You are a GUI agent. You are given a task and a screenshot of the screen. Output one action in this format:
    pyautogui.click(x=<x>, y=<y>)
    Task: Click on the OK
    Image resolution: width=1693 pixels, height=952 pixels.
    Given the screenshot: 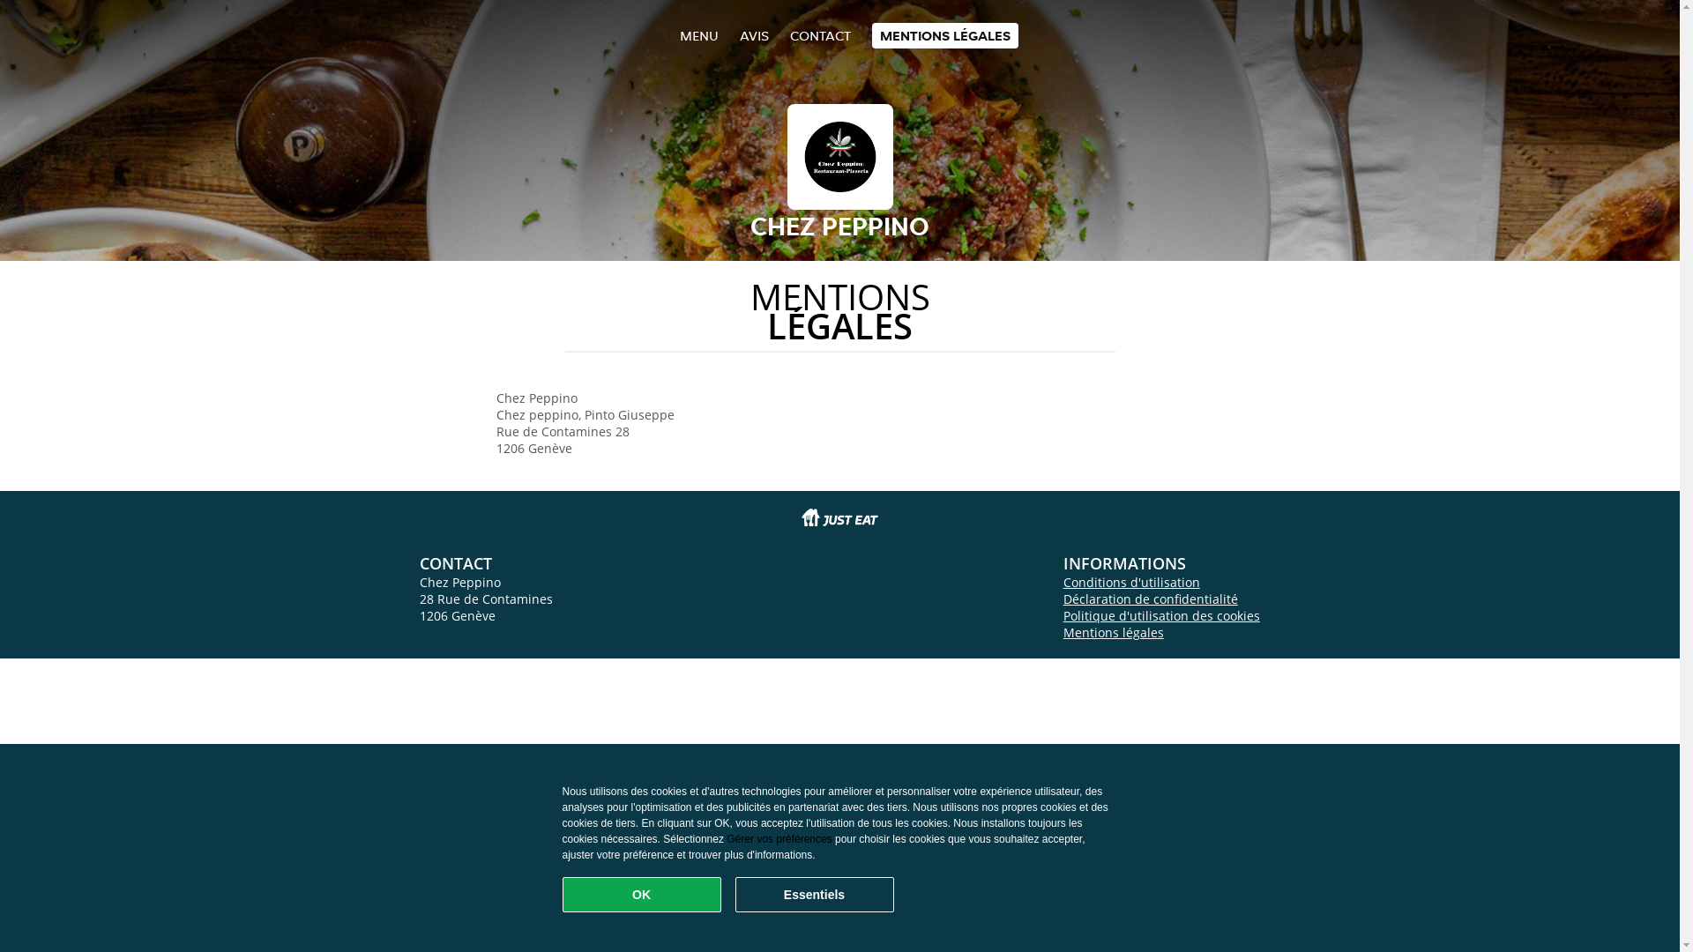 What is the action you would take?
    pyautogui.click(x=642, y=895)
    